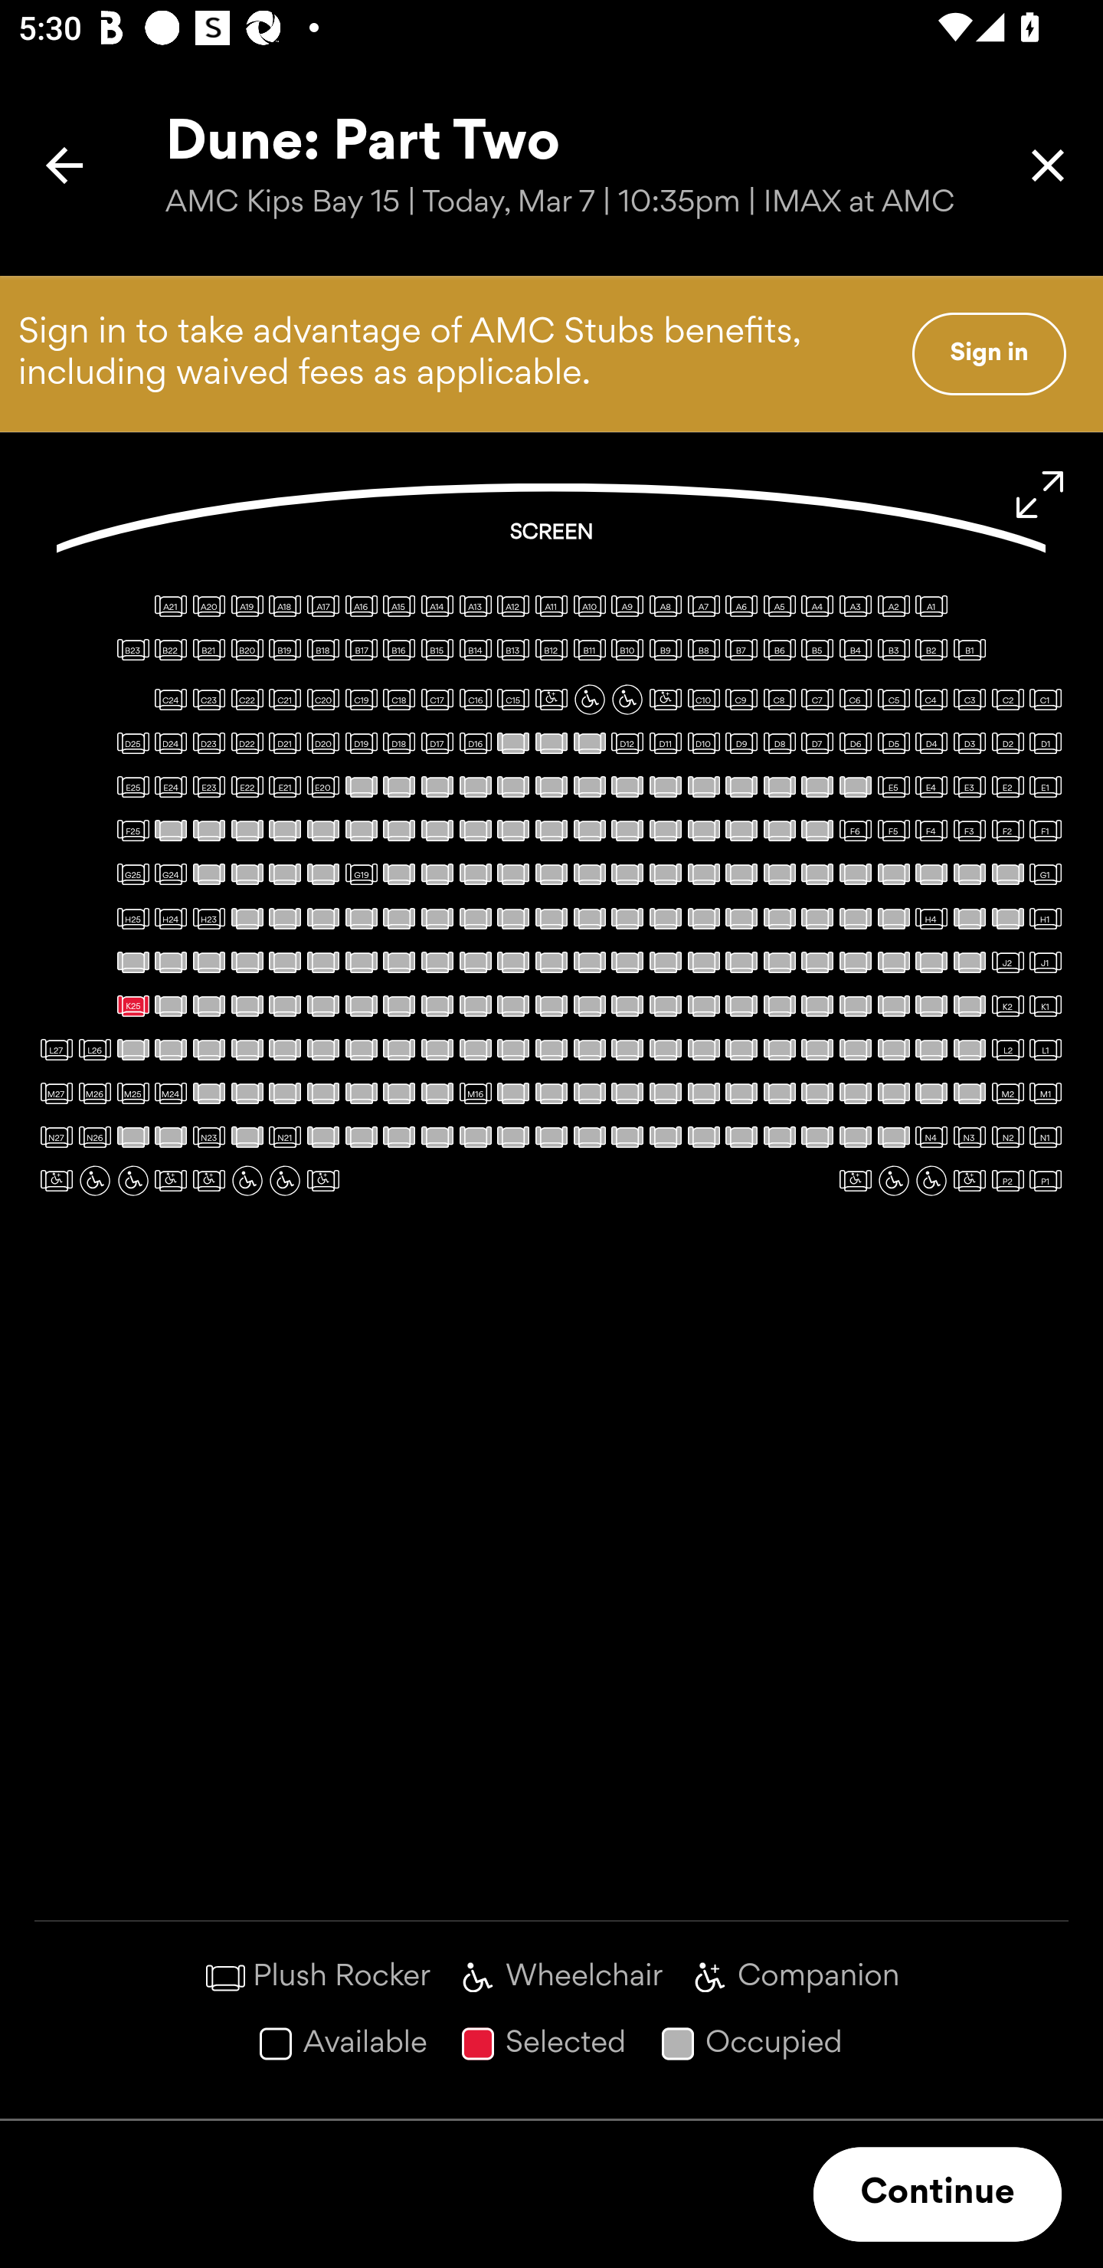 Image resolution: width=1103 pixels, height=2268 pixels. What do you see at coordinates (893, 650) in the screenshot?
I see `B3, Regular seat, available` at bounding box center [893, 650].